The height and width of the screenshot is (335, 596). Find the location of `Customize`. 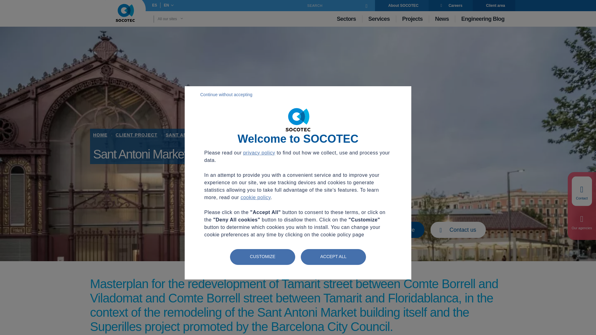

Customize is located at coordinates (263, 257).